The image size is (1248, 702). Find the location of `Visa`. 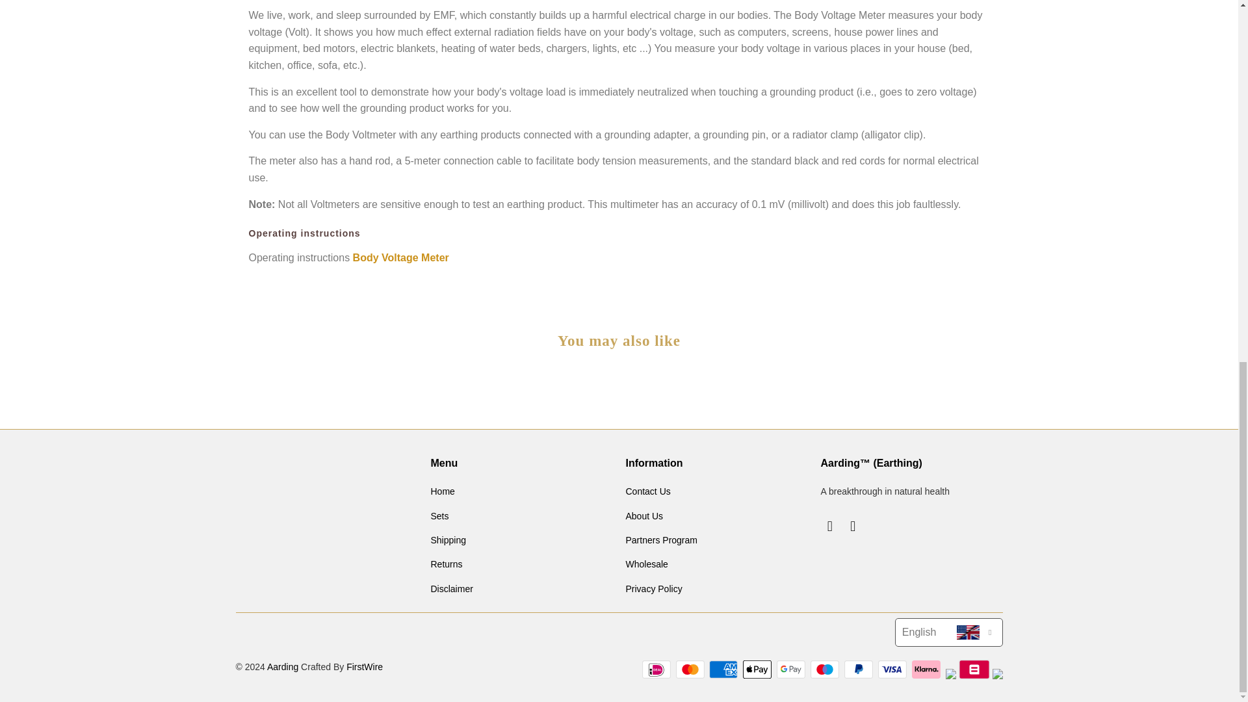

Visa is located at coordinates (894, 669).